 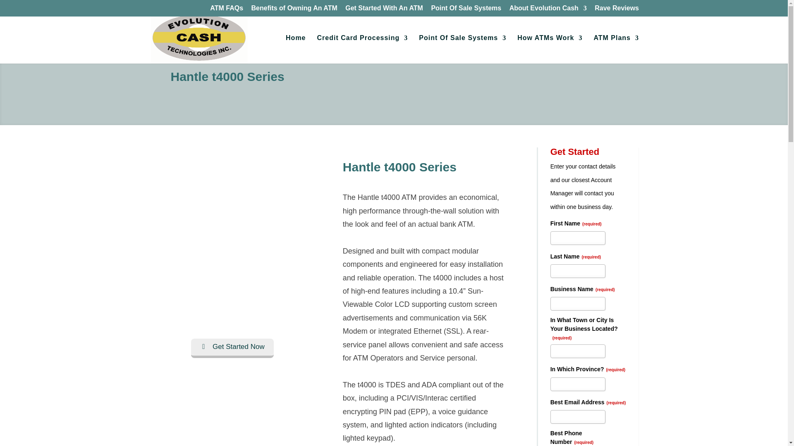 I want to click on Why Choose Evolution Cash ATMs, so click(x=617, y=10).